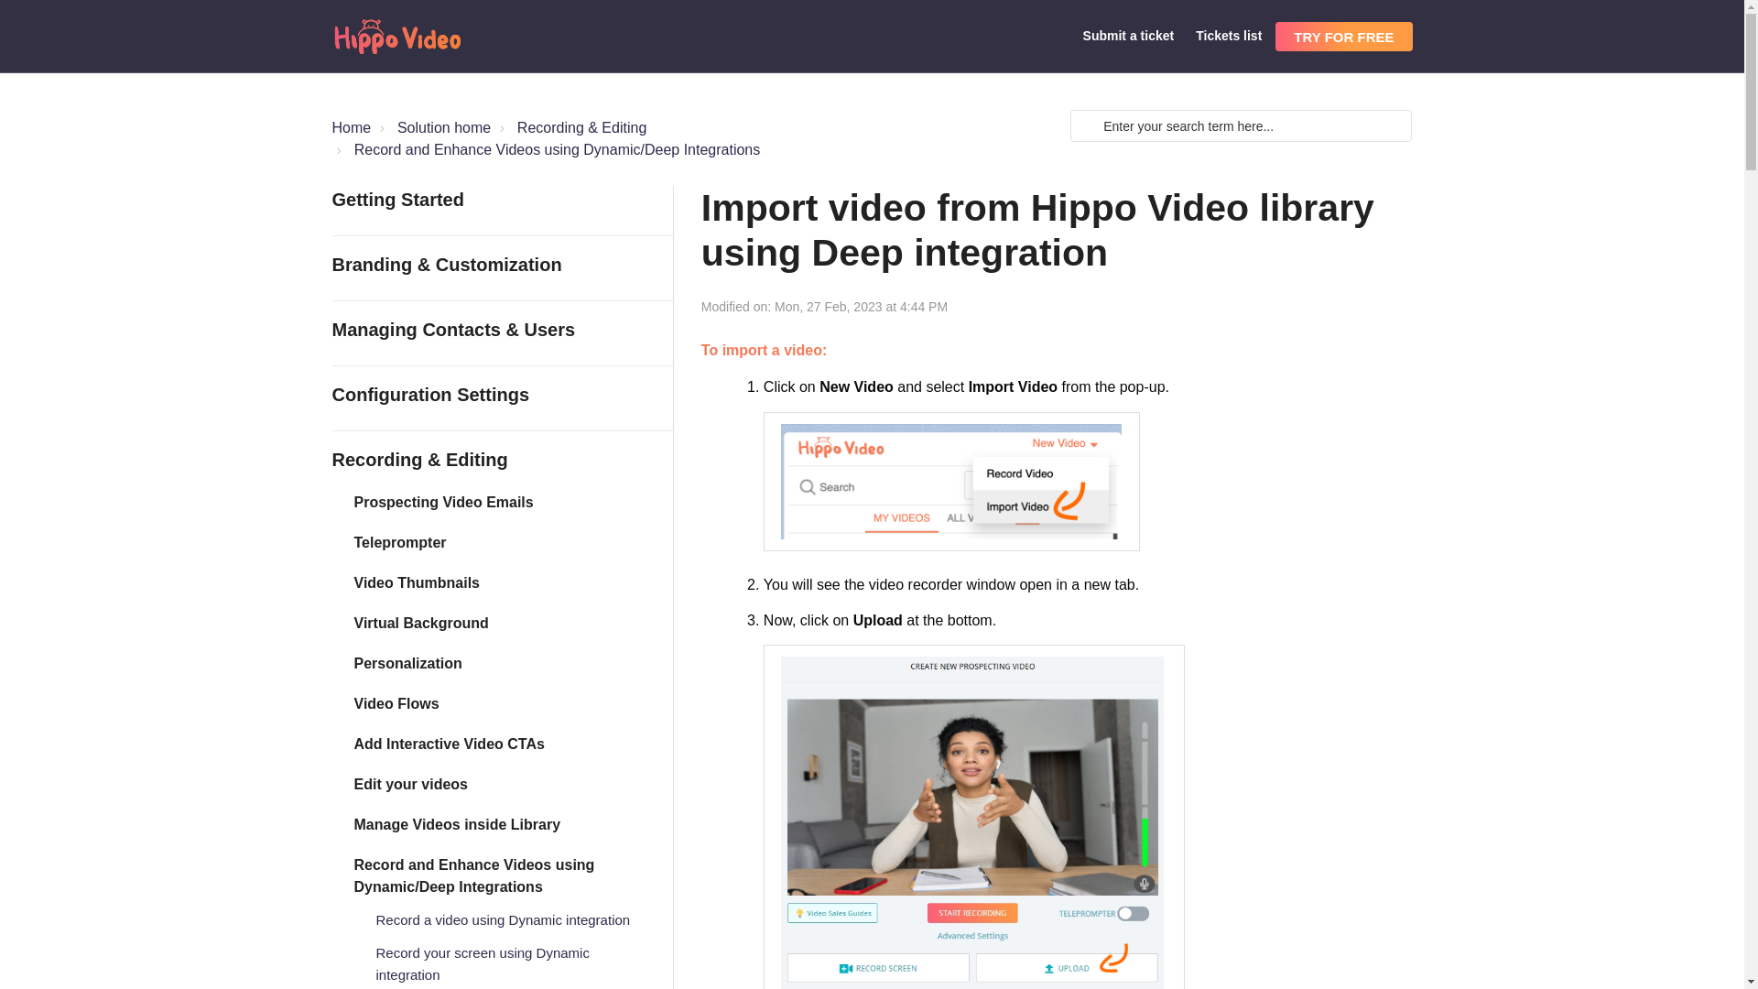  What do you see at coordinates (434, 128) in the screenshot?
I see `Solution home` at bounding box center [434, 128].